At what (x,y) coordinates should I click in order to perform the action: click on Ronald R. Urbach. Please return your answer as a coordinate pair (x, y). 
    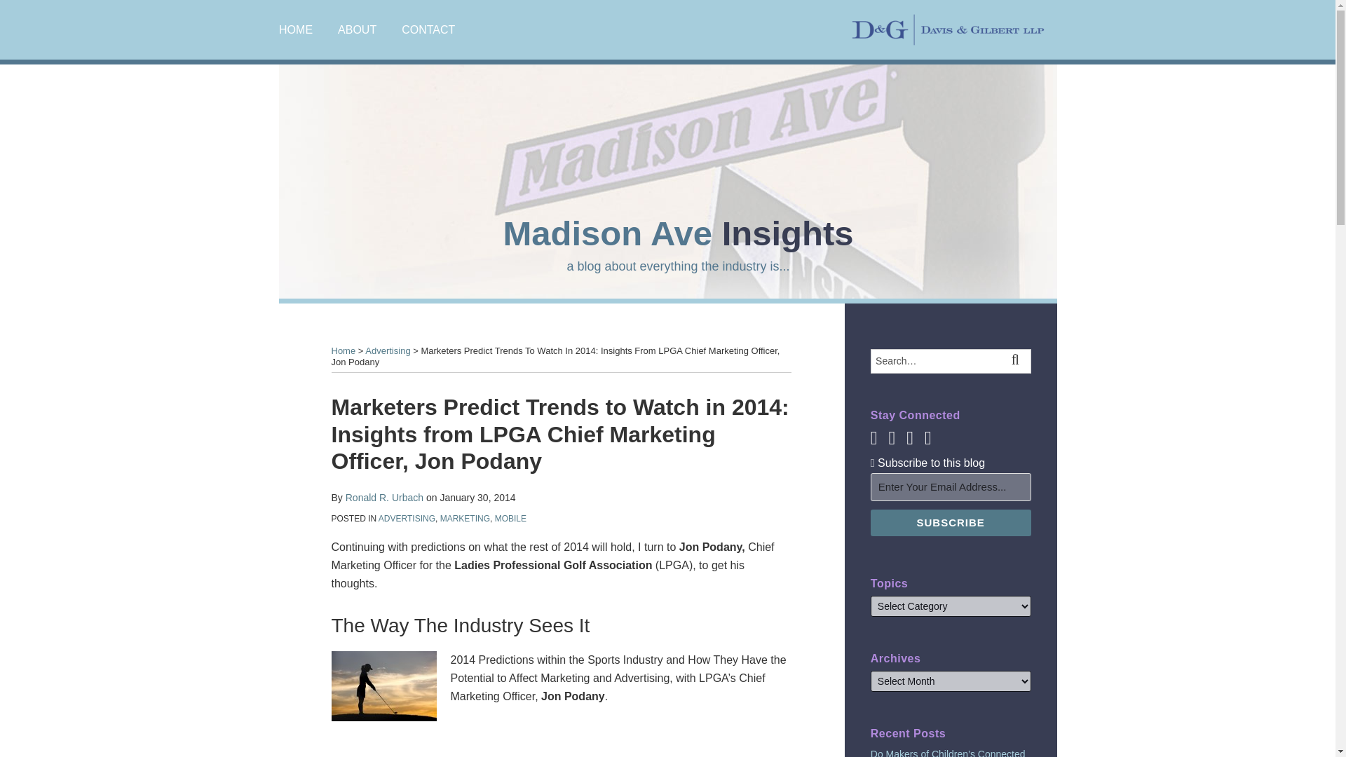
    Looking at the image, I should click on (384, 498).